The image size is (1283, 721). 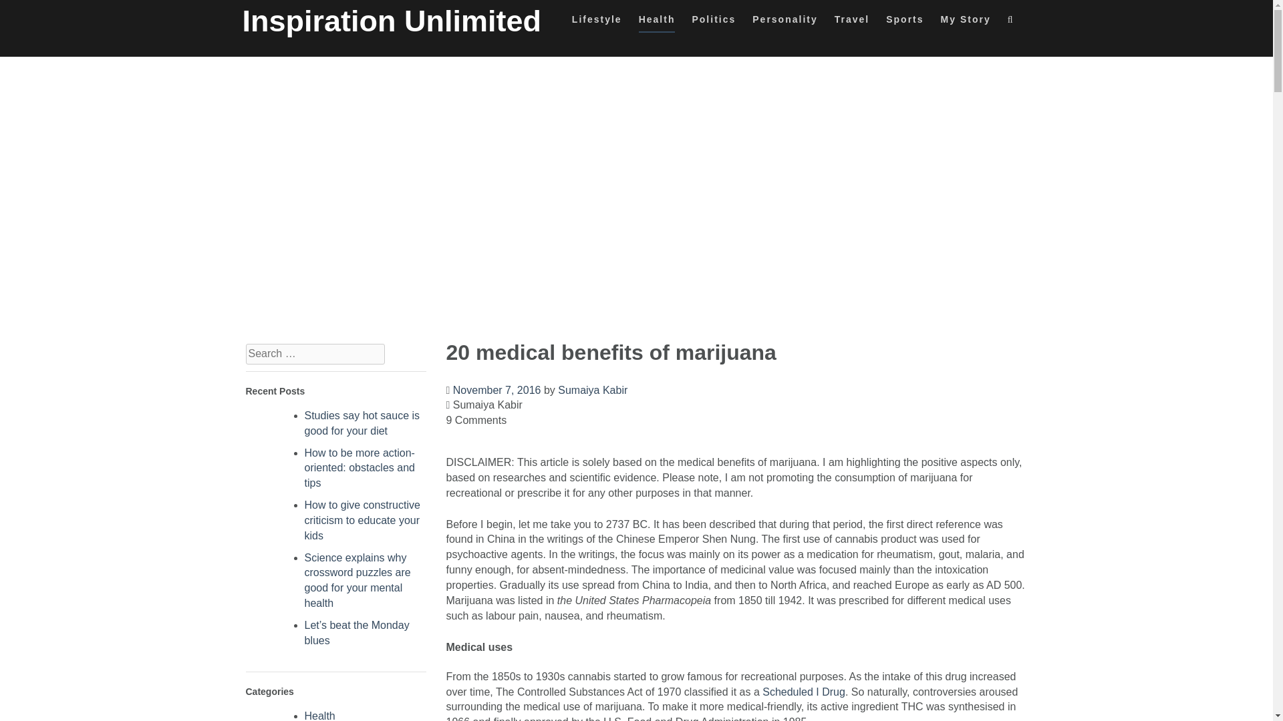 What do you see at coordinates (497, 390) in the screenshot?
I see `November 7, 2016` at bounding box center [497, 390].